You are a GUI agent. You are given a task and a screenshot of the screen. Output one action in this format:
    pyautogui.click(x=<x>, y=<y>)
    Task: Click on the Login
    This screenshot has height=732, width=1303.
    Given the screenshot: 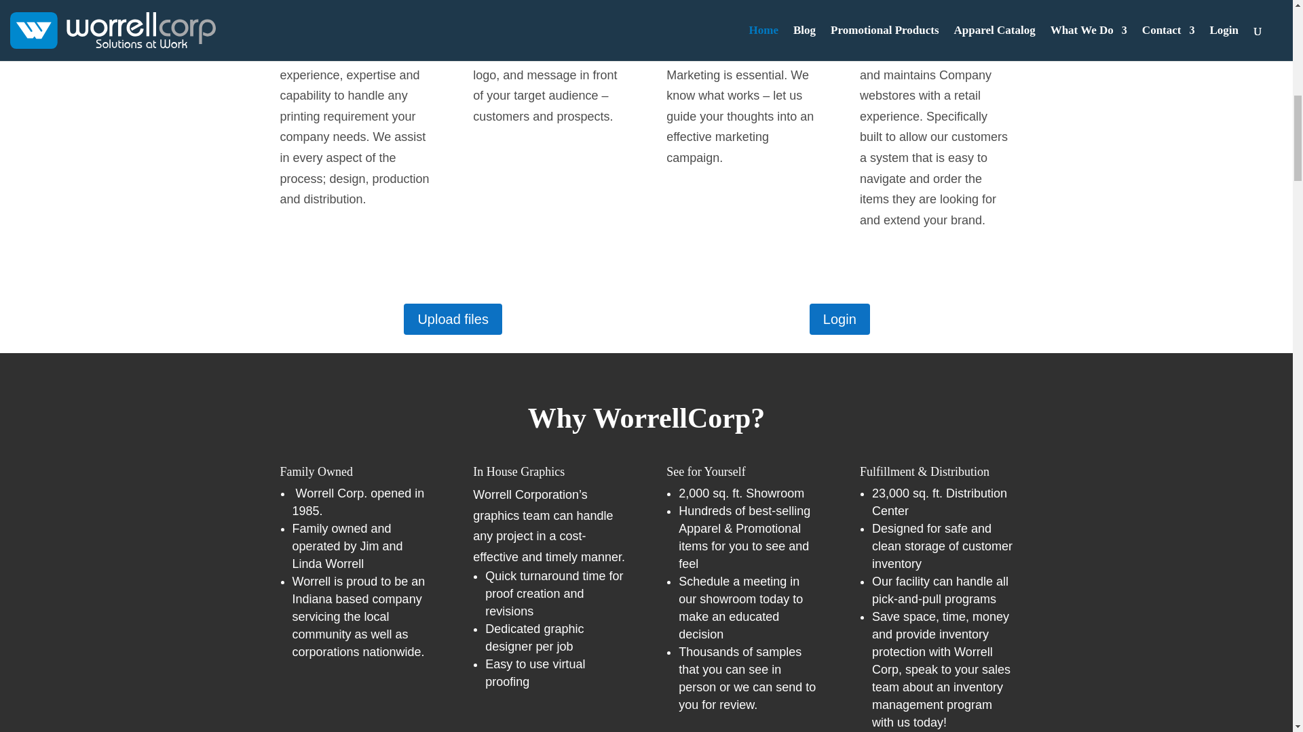 What is the action you would take?
    pyautogui.click(x=839, y=319)
    